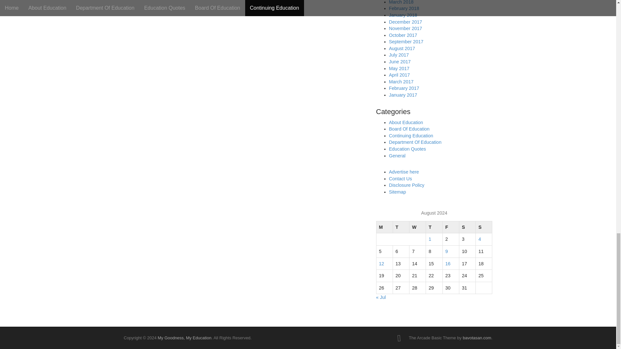 This screenshot has width=621, height=349. I want to click on Tuesday, so click(401, 227).